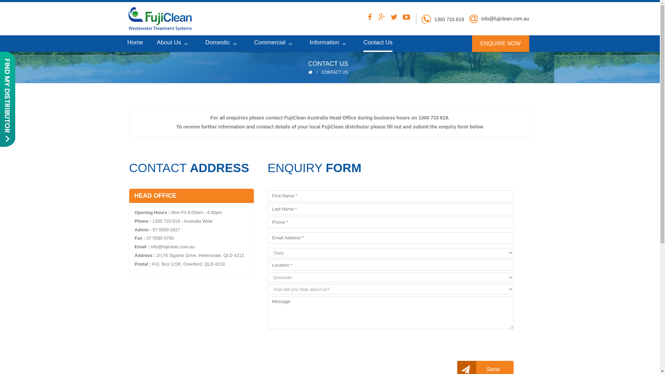 This screenshot has width=665, height=374. I want to click on Domestic, so click(223, 43).